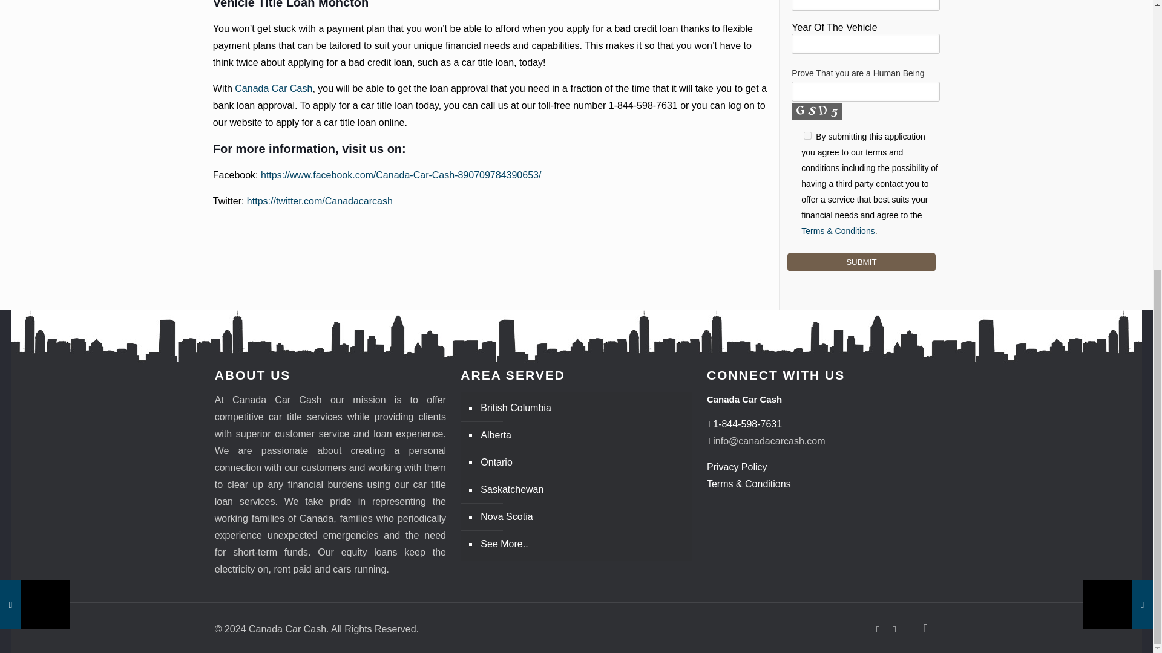 The width and height of the screenshot is (1162, 653). Describe the element at coordinates (274, 88) in the screenshot. I see `Canada Car Cash` at that location.